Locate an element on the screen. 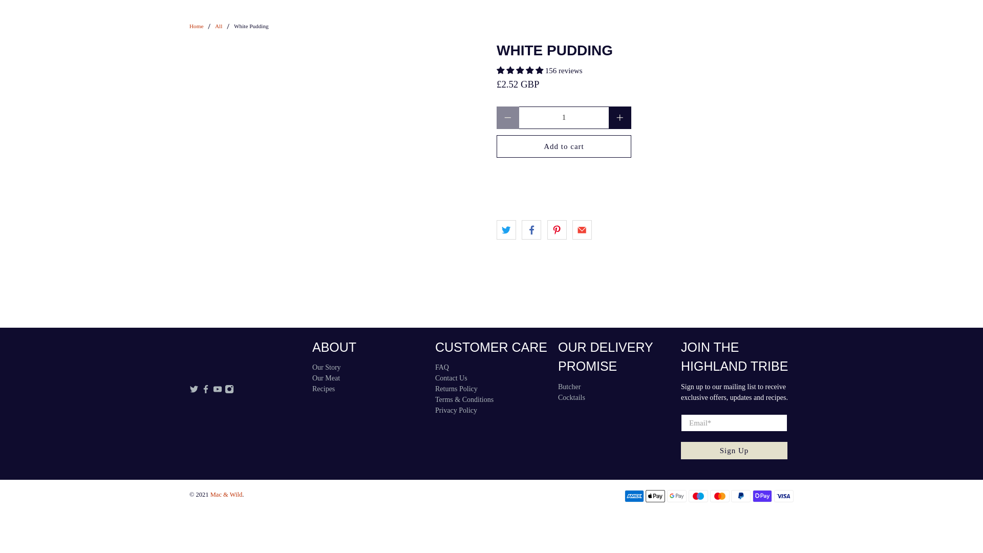 The width and height of the screenshot is (983, 553). Apple Pay is located at coordinates (655, 496).